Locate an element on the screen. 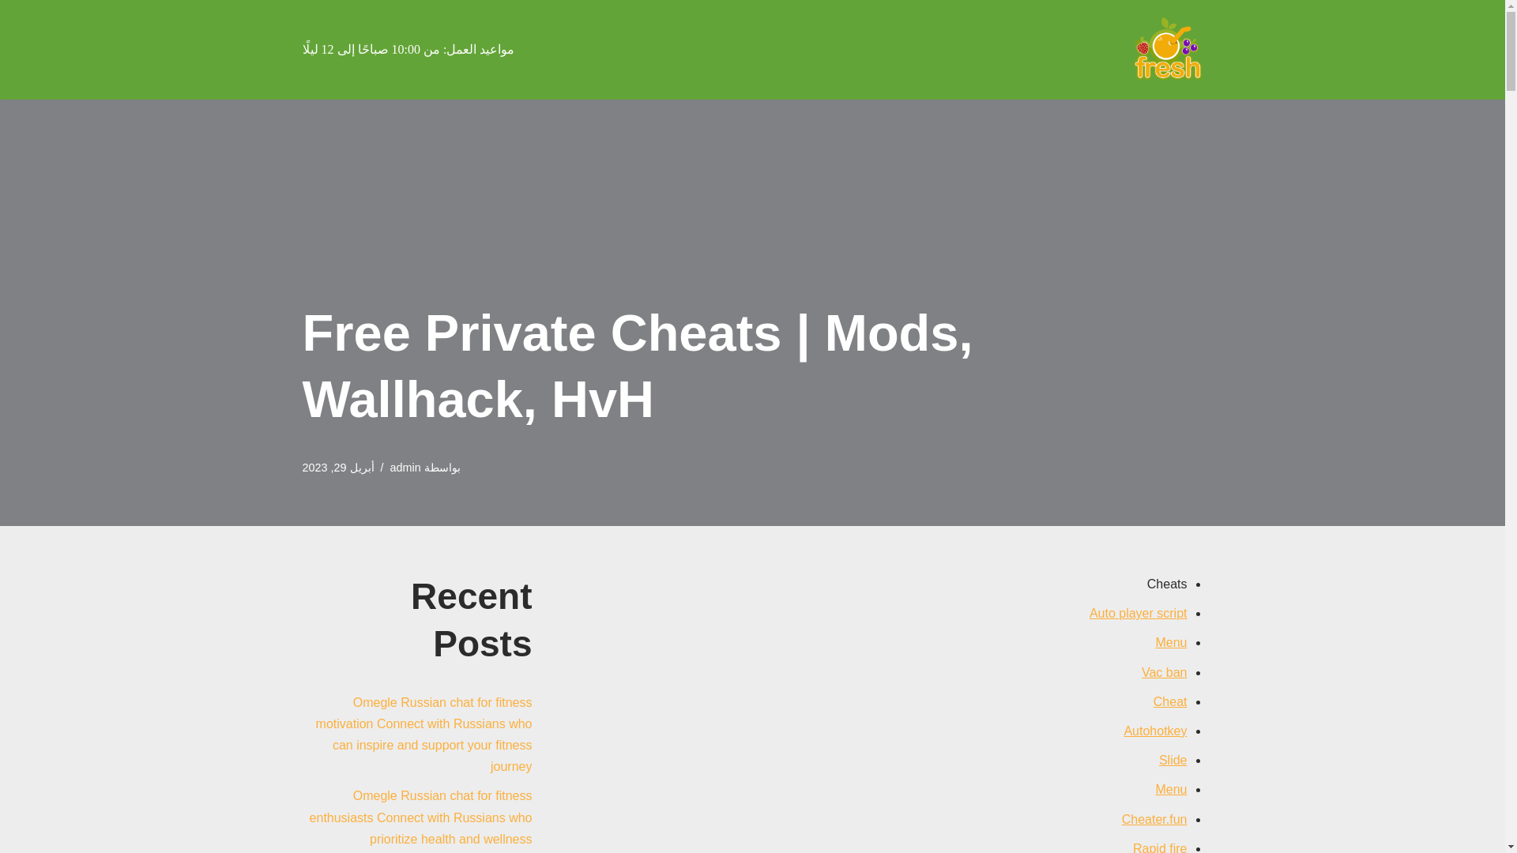  Slide is located at coordinates (1173, 760).